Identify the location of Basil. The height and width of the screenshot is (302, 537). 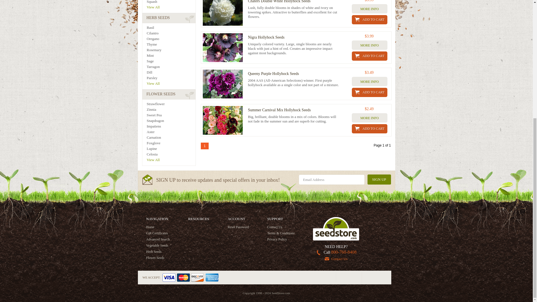
(171, 27).